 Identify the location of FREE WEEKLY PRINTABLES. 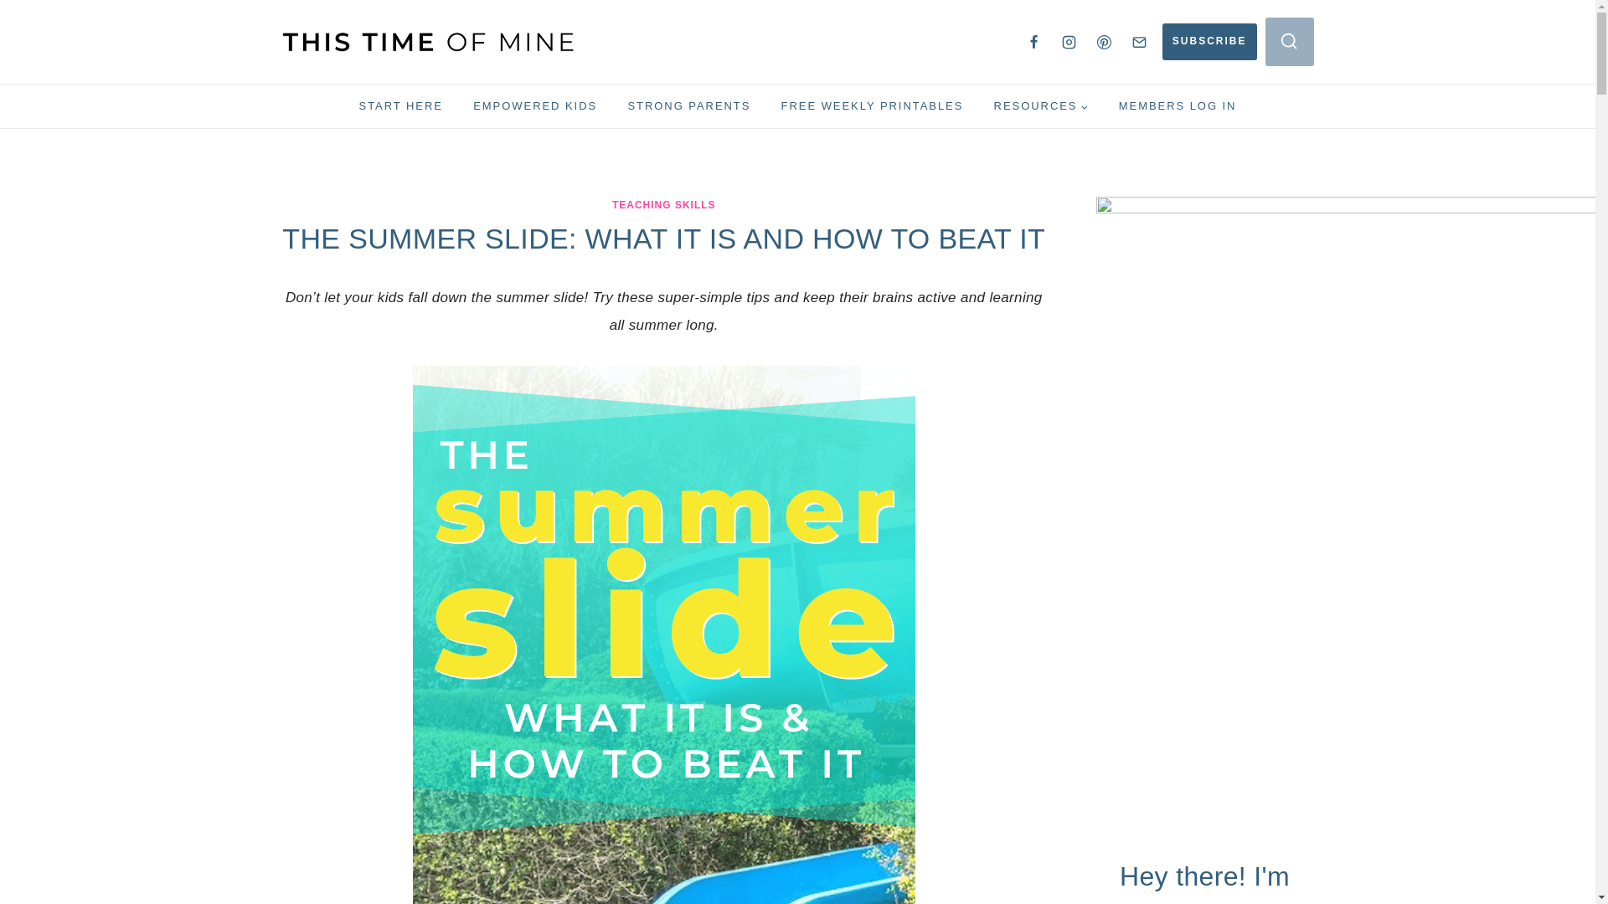
(871, 105).